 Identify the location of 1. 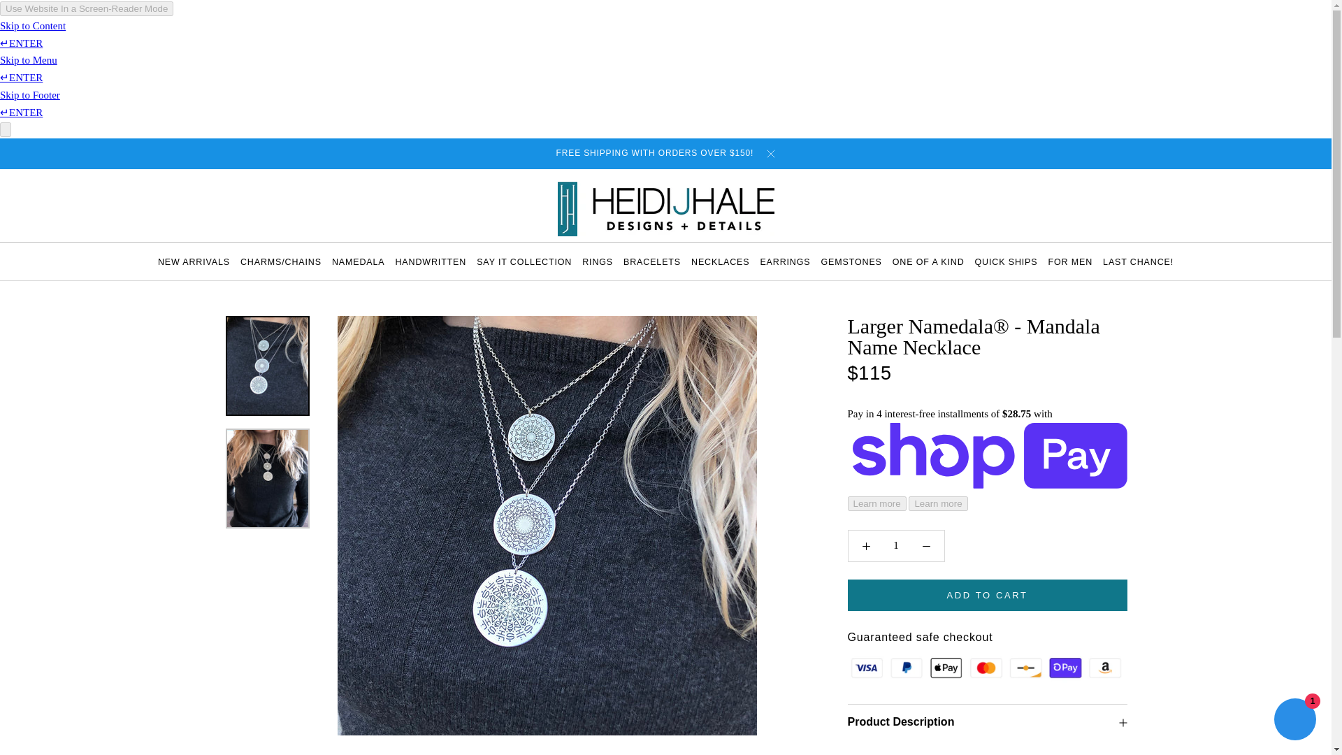
(524, 262).